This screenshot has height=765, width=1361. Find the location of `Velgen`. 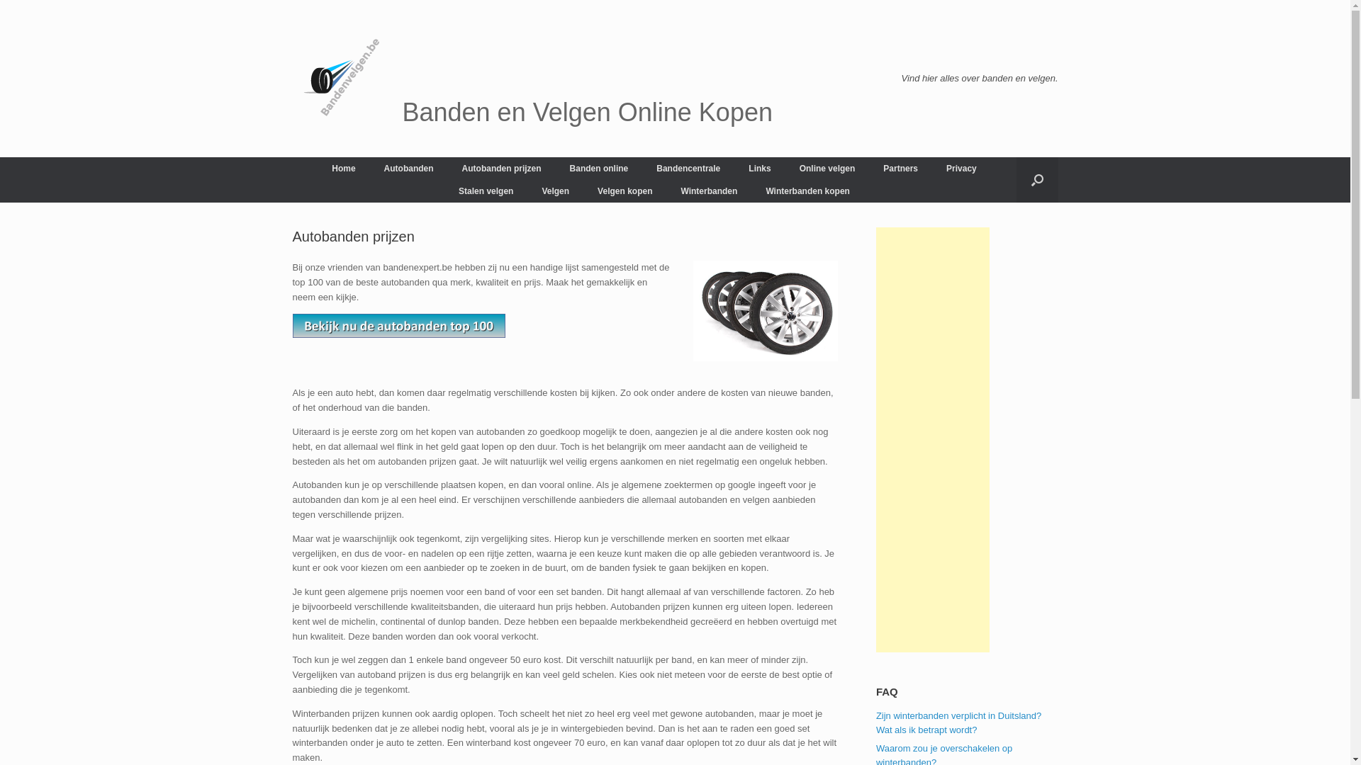

Velgen is located at coordinates (556, 191).